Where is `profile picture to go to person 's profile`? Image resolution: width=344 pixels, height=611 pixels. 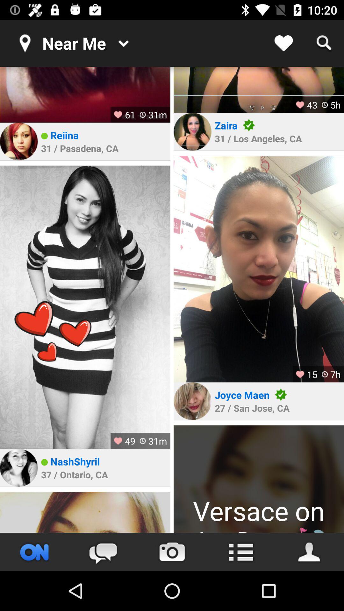
profile picture to go to person 's profile is located at coordinates (259, 479).